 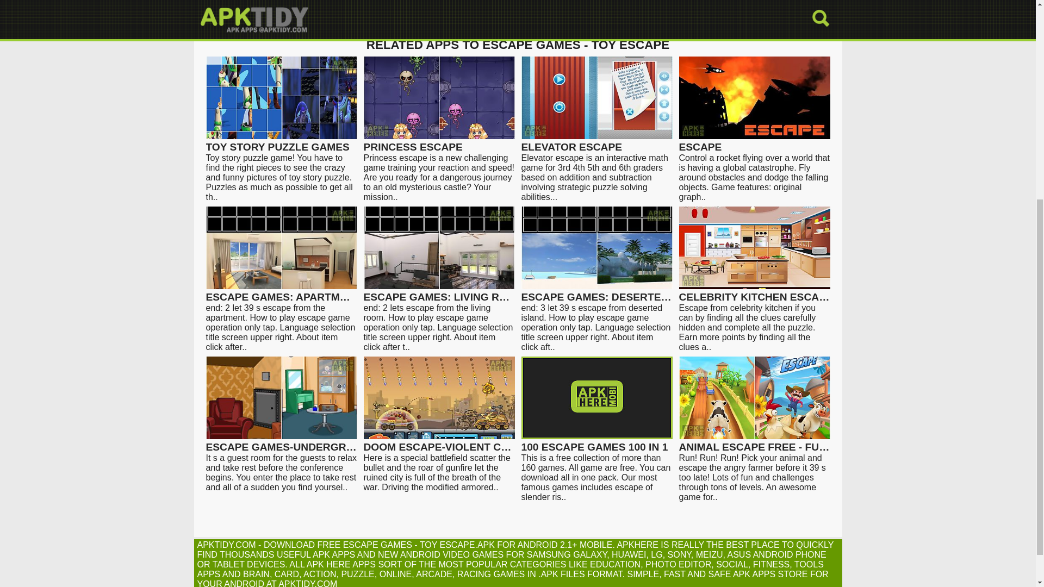 What do you see at coordinates (596, 142) in the screenshot?
I see `ELEVATOR ESCAPE` at bounding box center [596, 142].